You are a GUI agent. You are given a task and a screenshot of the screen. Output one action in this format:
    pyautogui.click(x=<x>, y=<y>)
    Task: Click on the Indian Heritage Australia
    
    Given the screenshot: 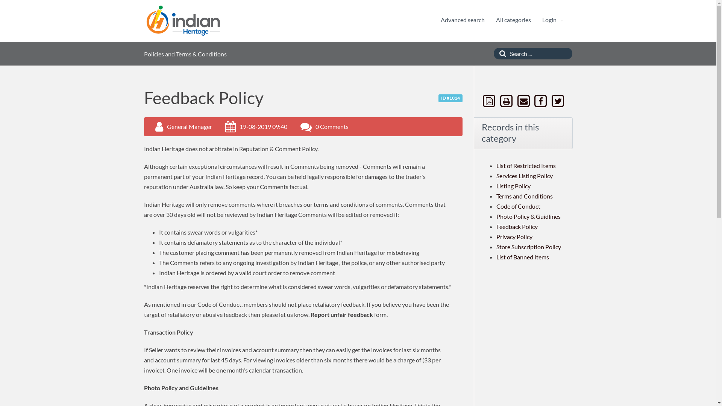 What is the action you would take?
    pyautogui.click(x=183, y=21)
    